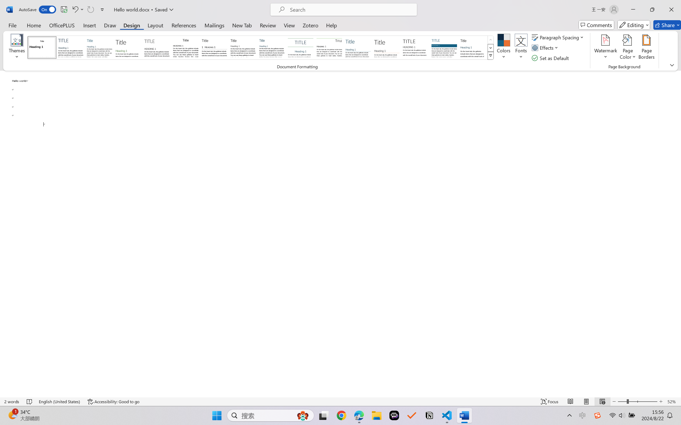 Image resolution: width=681 pixels, height=425 pixels. Describe the element at coordinates (358, 47) in the screenshot. I see `Lines (Simple)` at that location.